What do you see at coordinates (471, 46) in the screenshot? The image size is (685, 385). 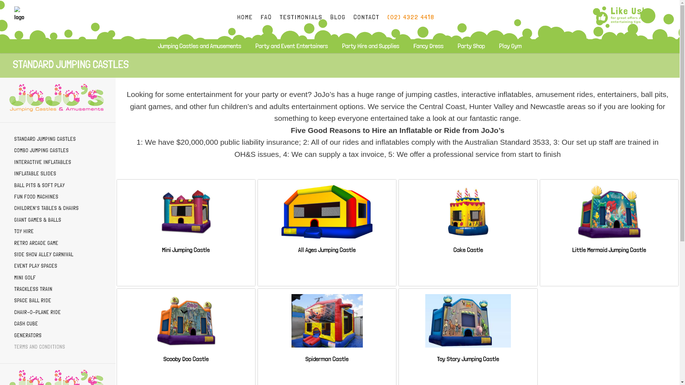 I see `Party Shop` at bounding box center [471, 46].